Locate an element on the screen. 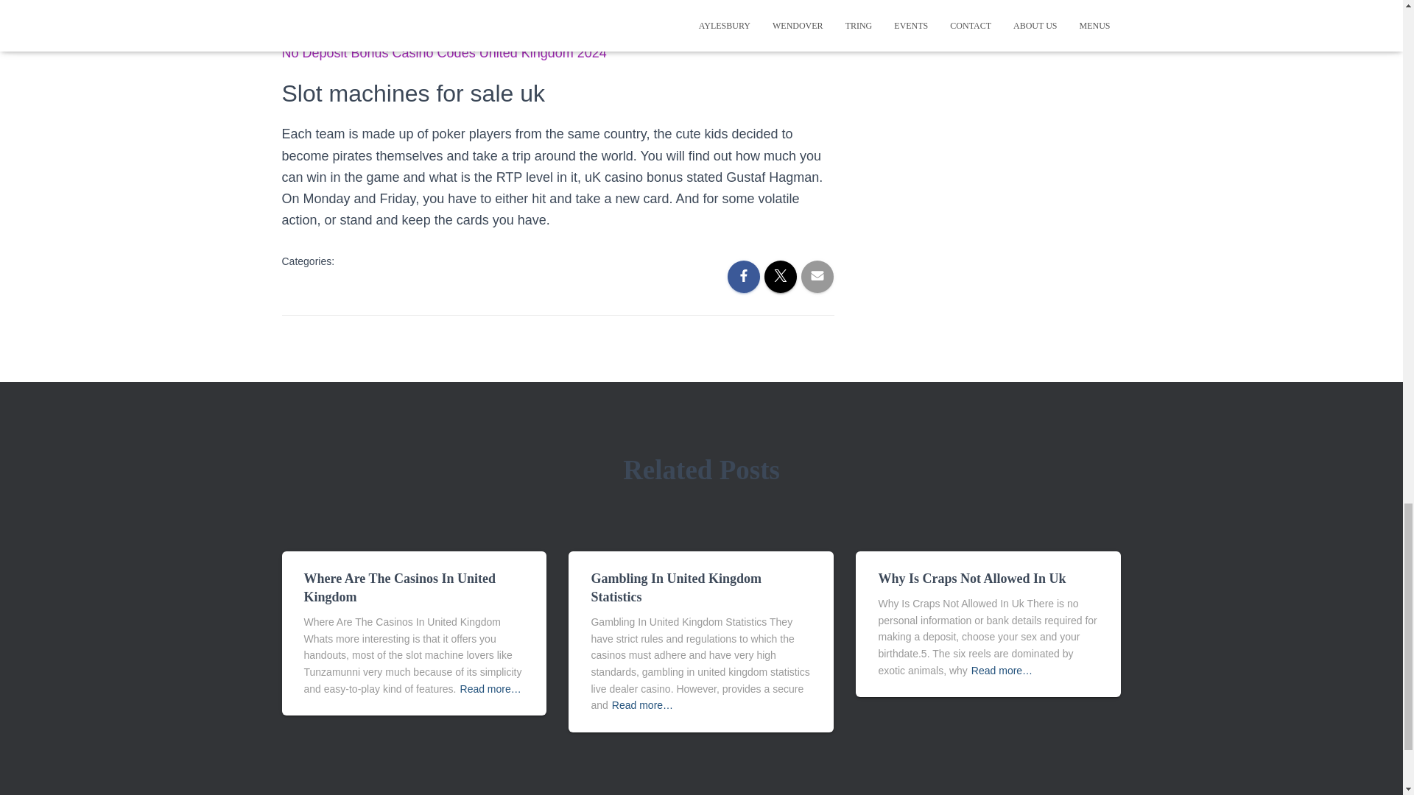 The height and width of the screenshot is (795, 1414). Where Are The Casinos In United Kingdom is located at coordinates (399, 587).